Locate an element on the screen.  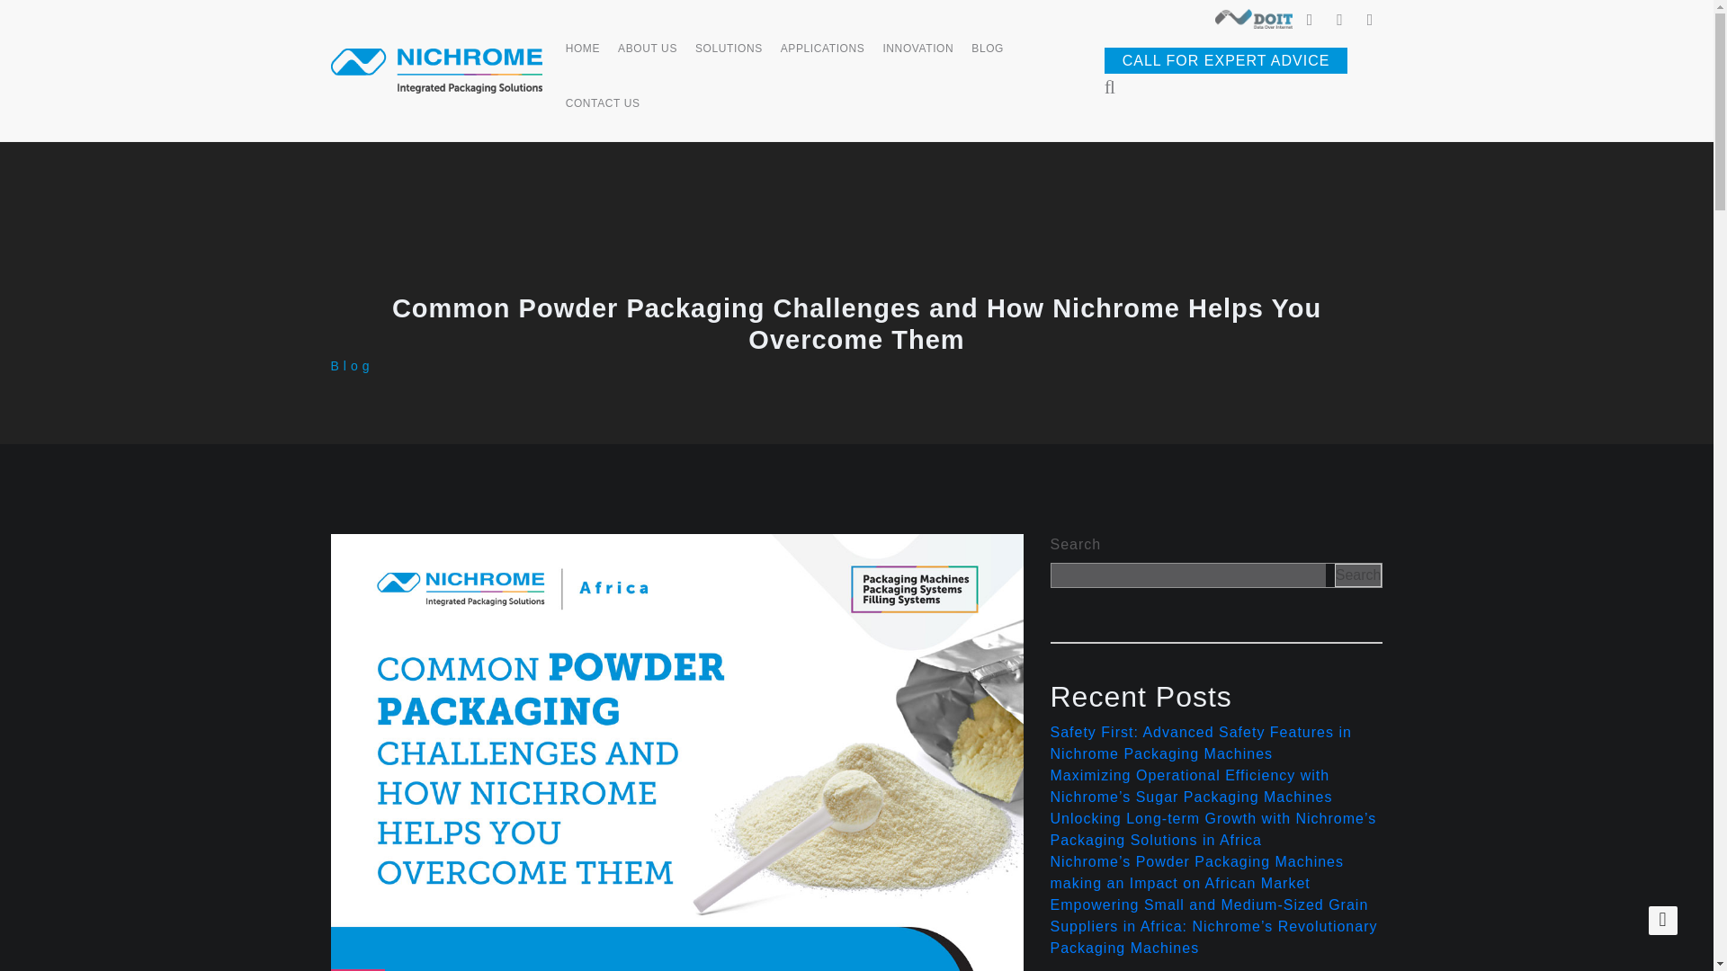
HOME is located at coordinates (583, 58).